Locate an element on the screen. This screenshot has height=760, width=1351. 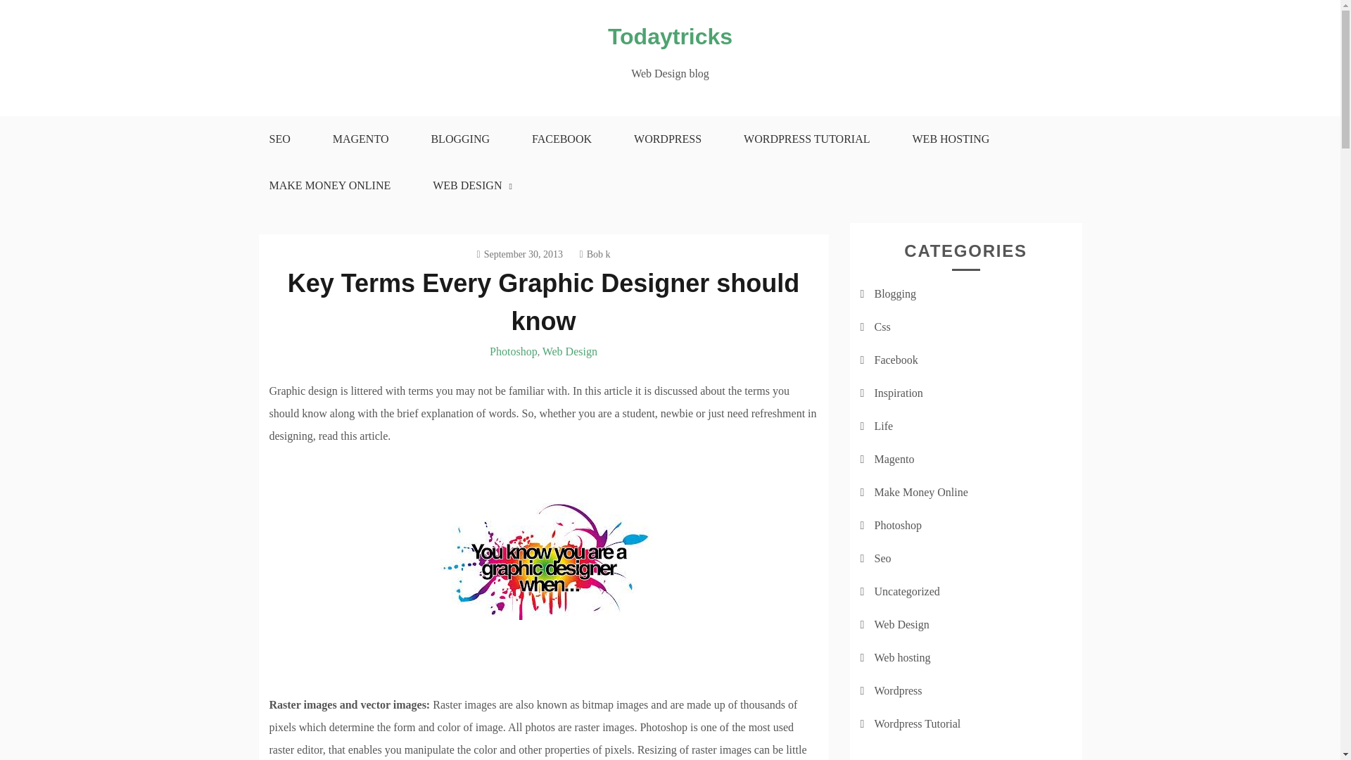
Wordpress is located at coordinates (898, 691).